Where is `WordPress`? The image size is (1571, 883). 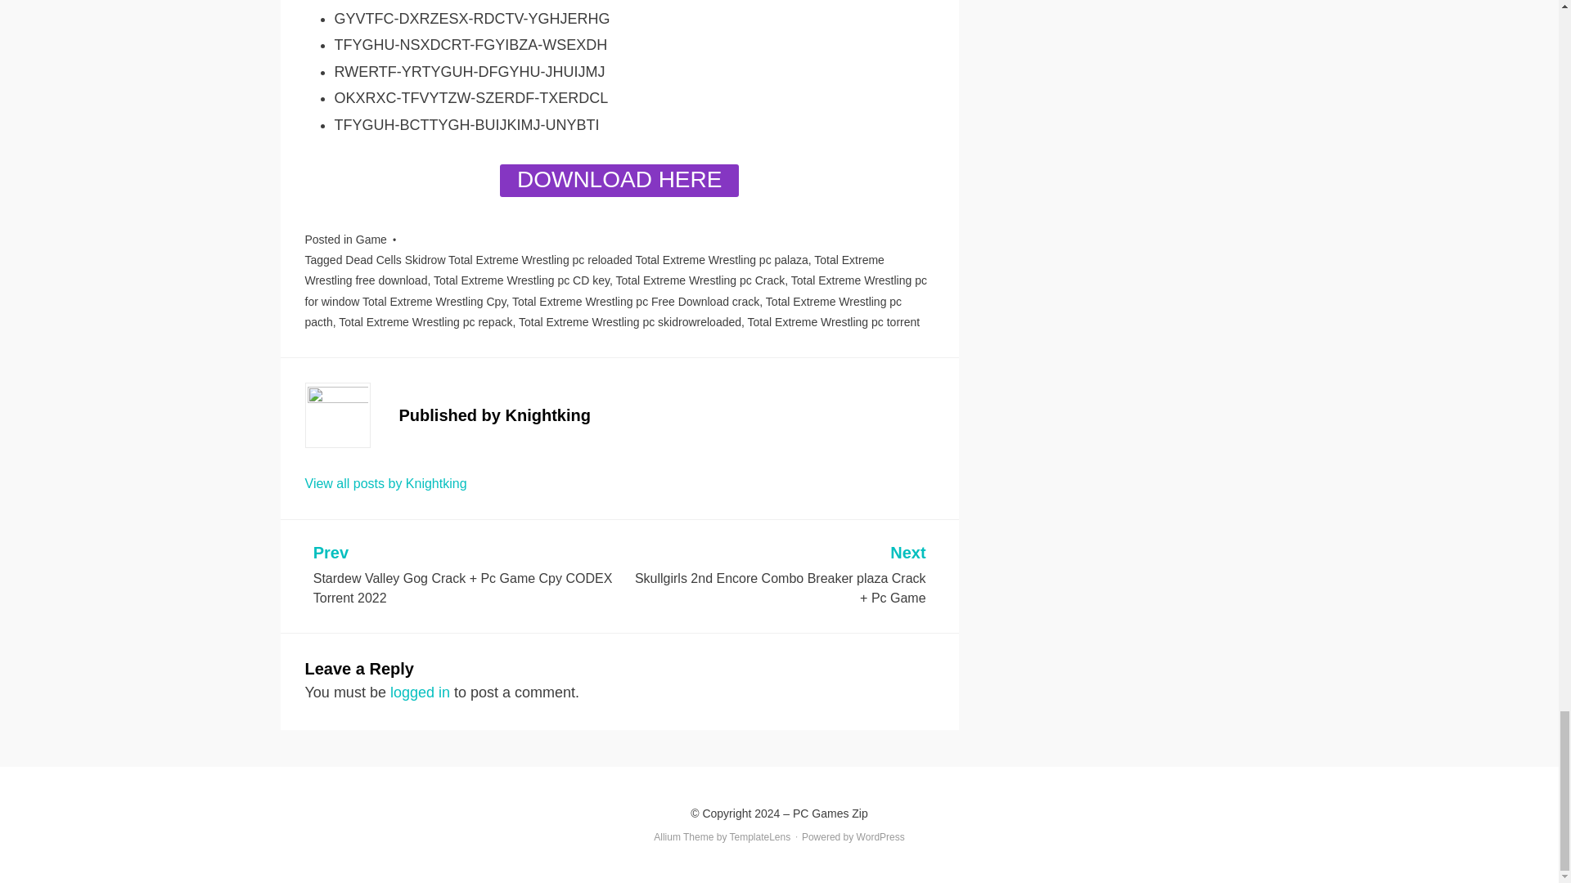
WordPress is located at coordinates (880, 837).